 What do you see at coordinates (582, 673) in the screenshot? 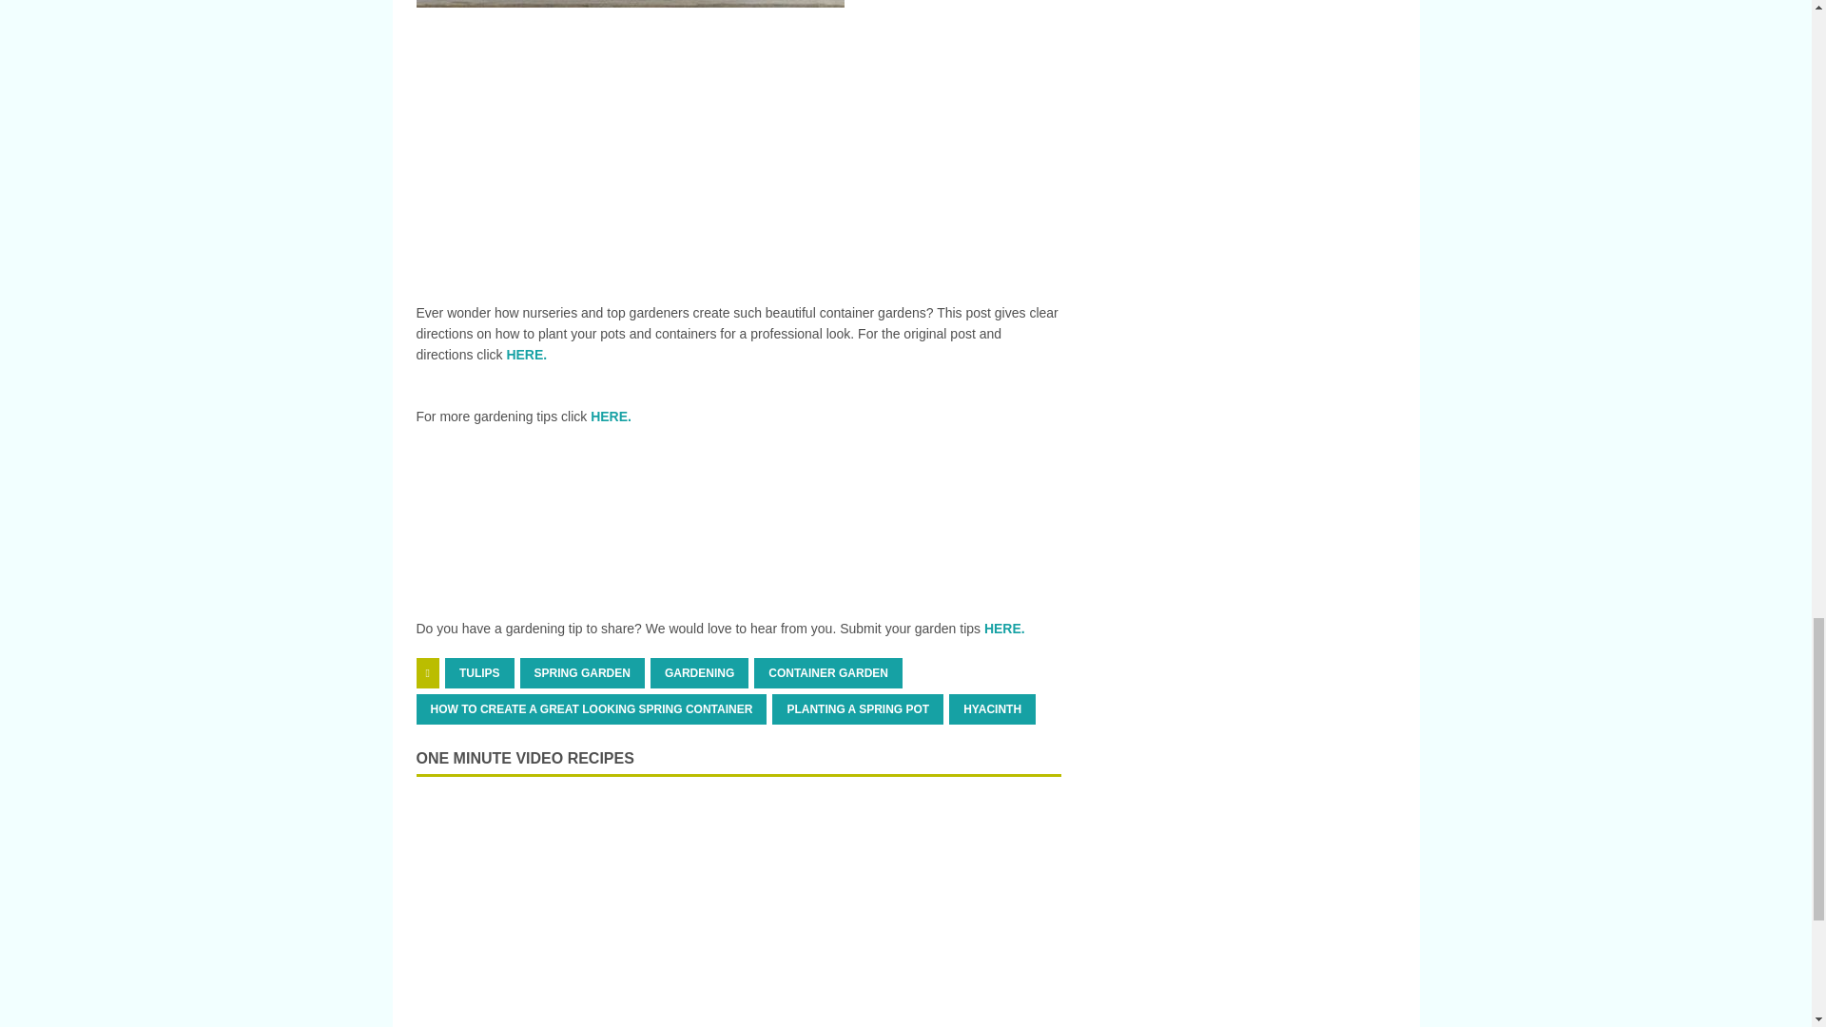
I see `SPRING GARDEN` at bounding box center [582, 673].